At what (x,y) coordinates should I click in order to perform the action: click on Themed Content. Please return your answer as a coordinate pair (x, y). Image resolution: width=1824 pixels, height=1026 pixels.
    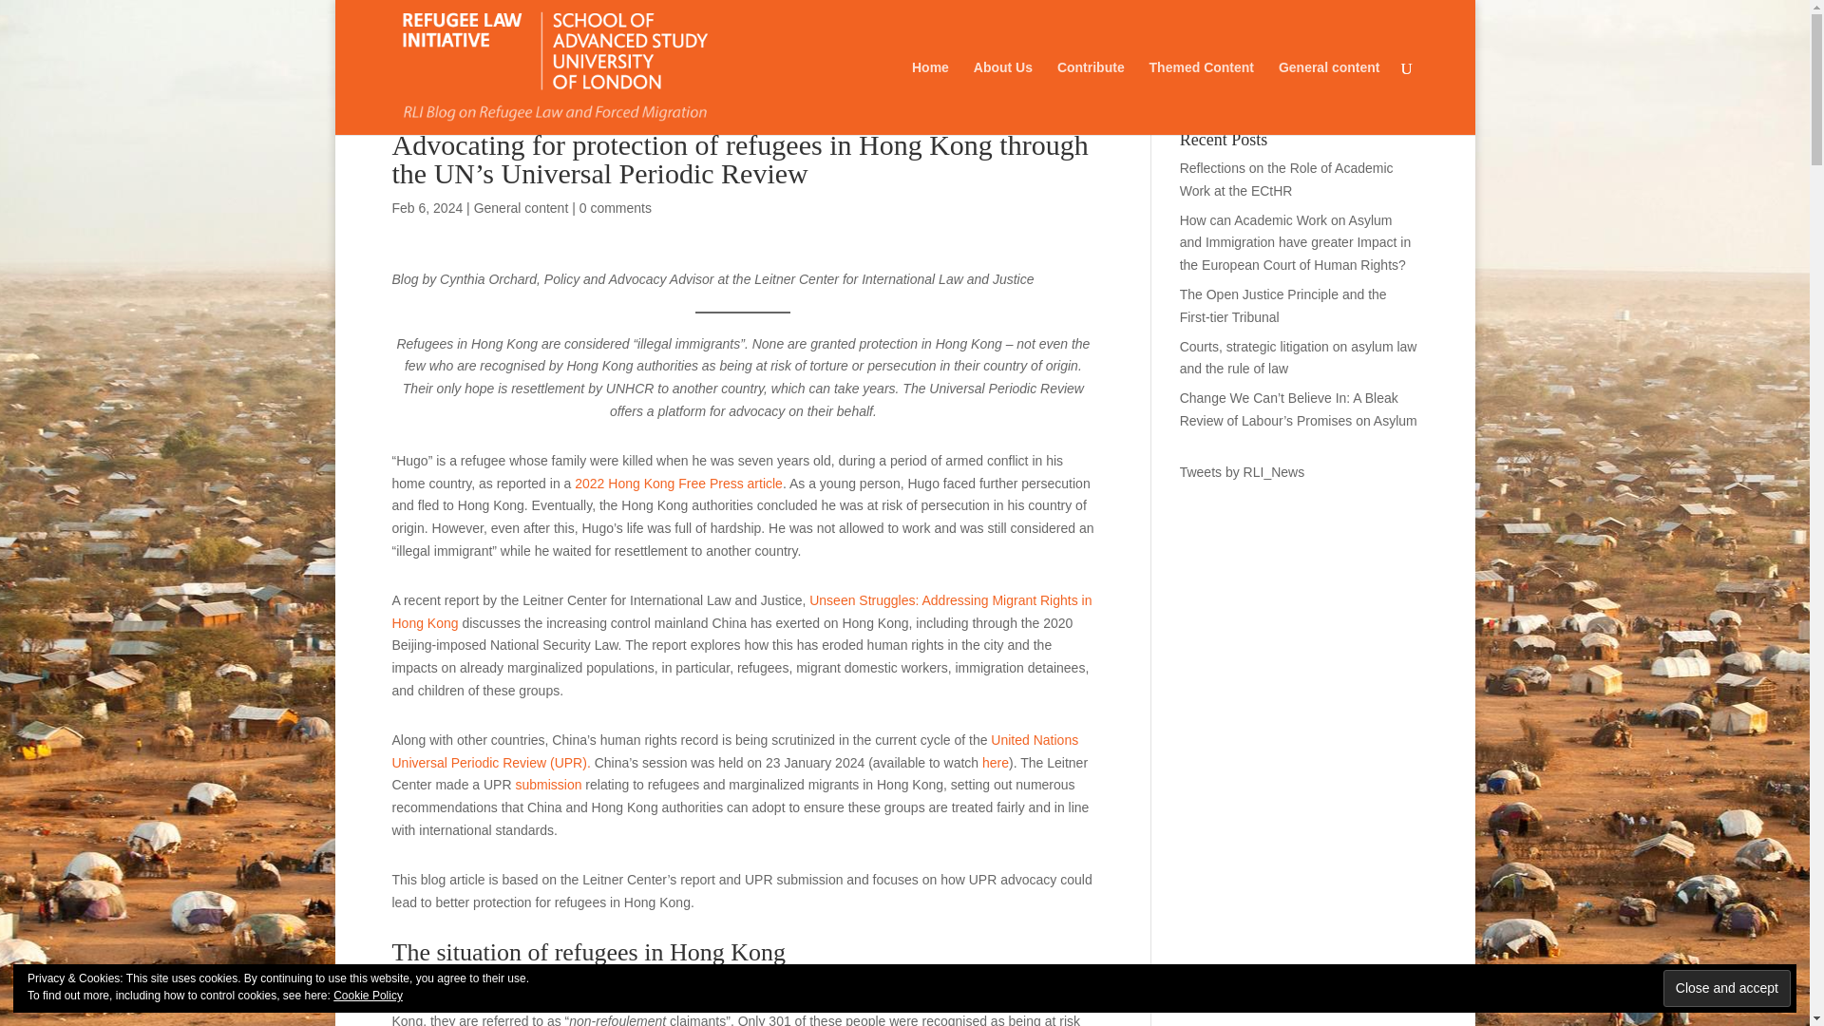
    Looking at the image, I should click on (1201, 97).